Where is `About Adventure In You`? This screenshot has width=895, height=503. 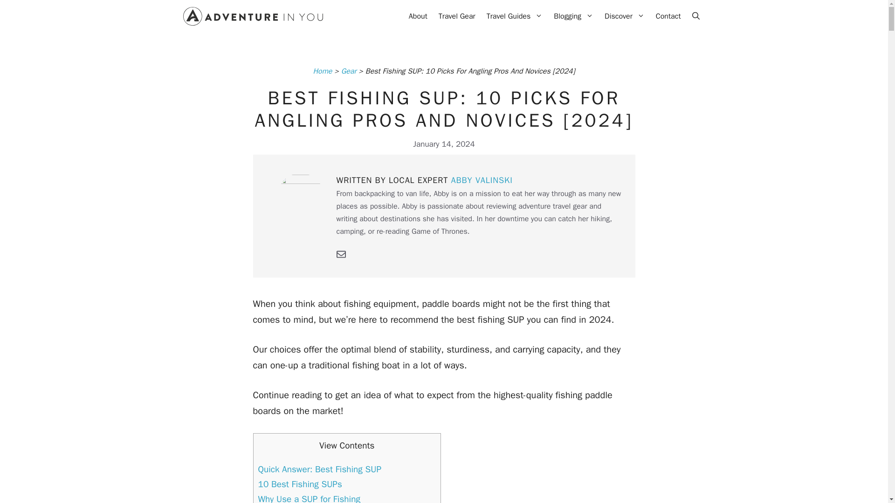 About Adventure In You is located at coordinates (418, 16).